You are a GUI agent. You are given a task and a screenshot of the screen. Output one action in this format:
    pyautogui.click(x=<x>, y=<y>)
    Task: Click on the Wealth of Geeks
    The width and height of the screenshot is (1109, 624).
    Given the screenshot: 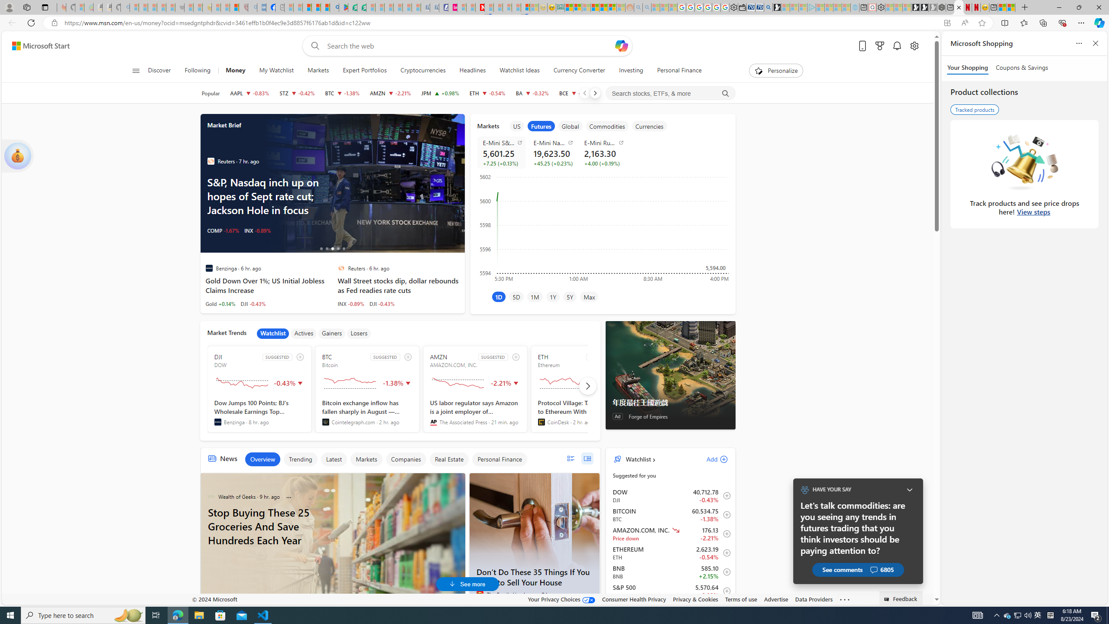 What is the action you would take?
    pyautogui.click(x=211, y=496)
    